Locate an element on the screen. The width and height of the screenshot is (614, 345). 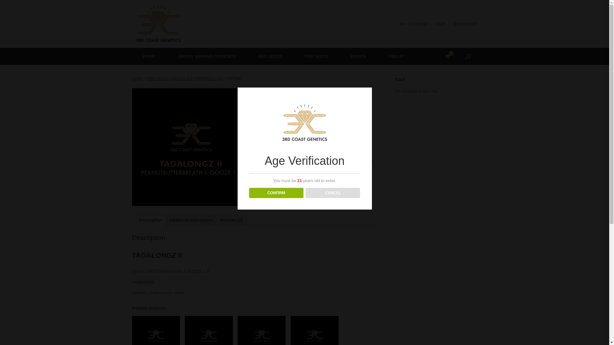
View shopping cart
0 is located at coordinates (447, 56).